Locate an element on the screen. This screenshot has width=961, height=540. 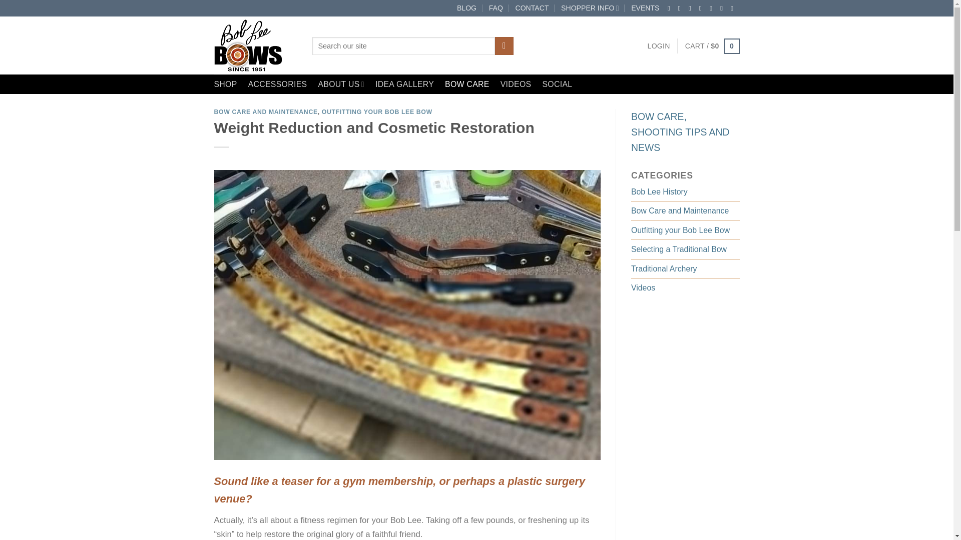
SHOPPER INFO is located at coordinates (590, 8).